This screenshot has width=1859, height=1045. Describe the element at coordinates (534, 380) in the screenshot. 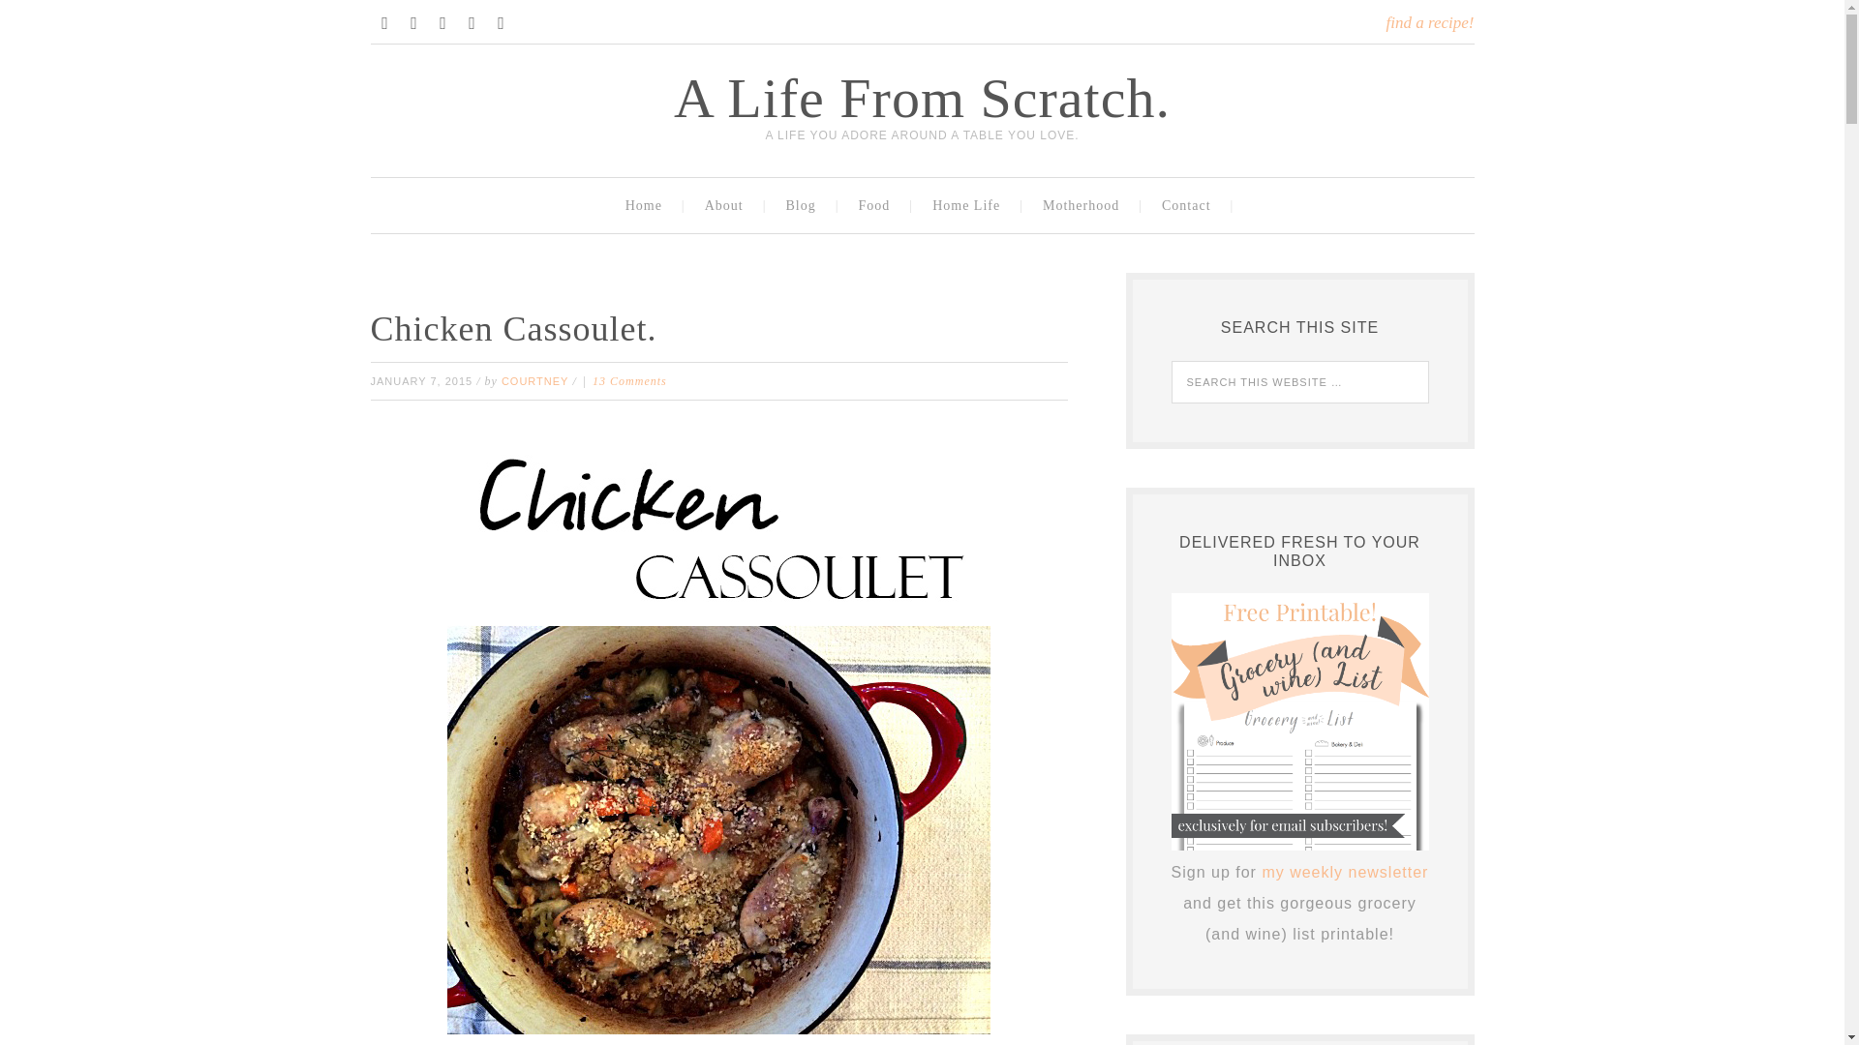

I see `COURTNEY` at that location.